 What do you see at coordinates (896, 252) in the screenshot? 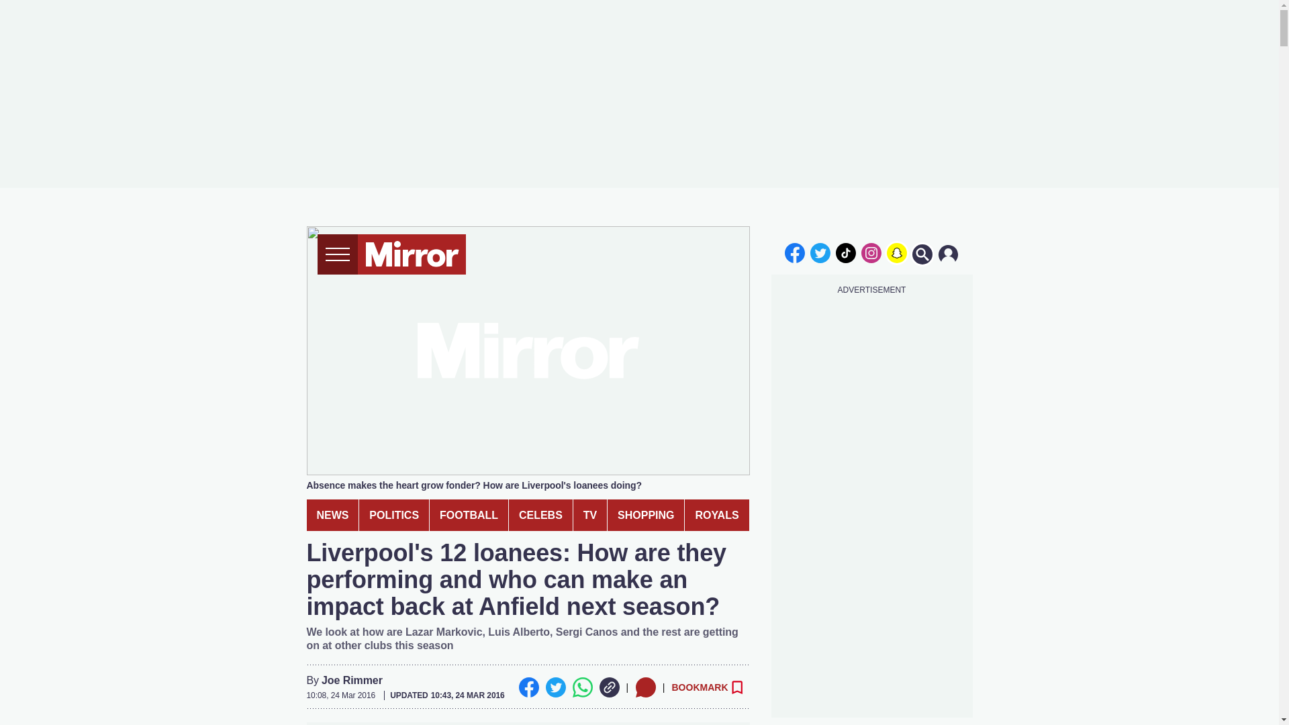
I see `snapchat` at bounding box center [896, 252].